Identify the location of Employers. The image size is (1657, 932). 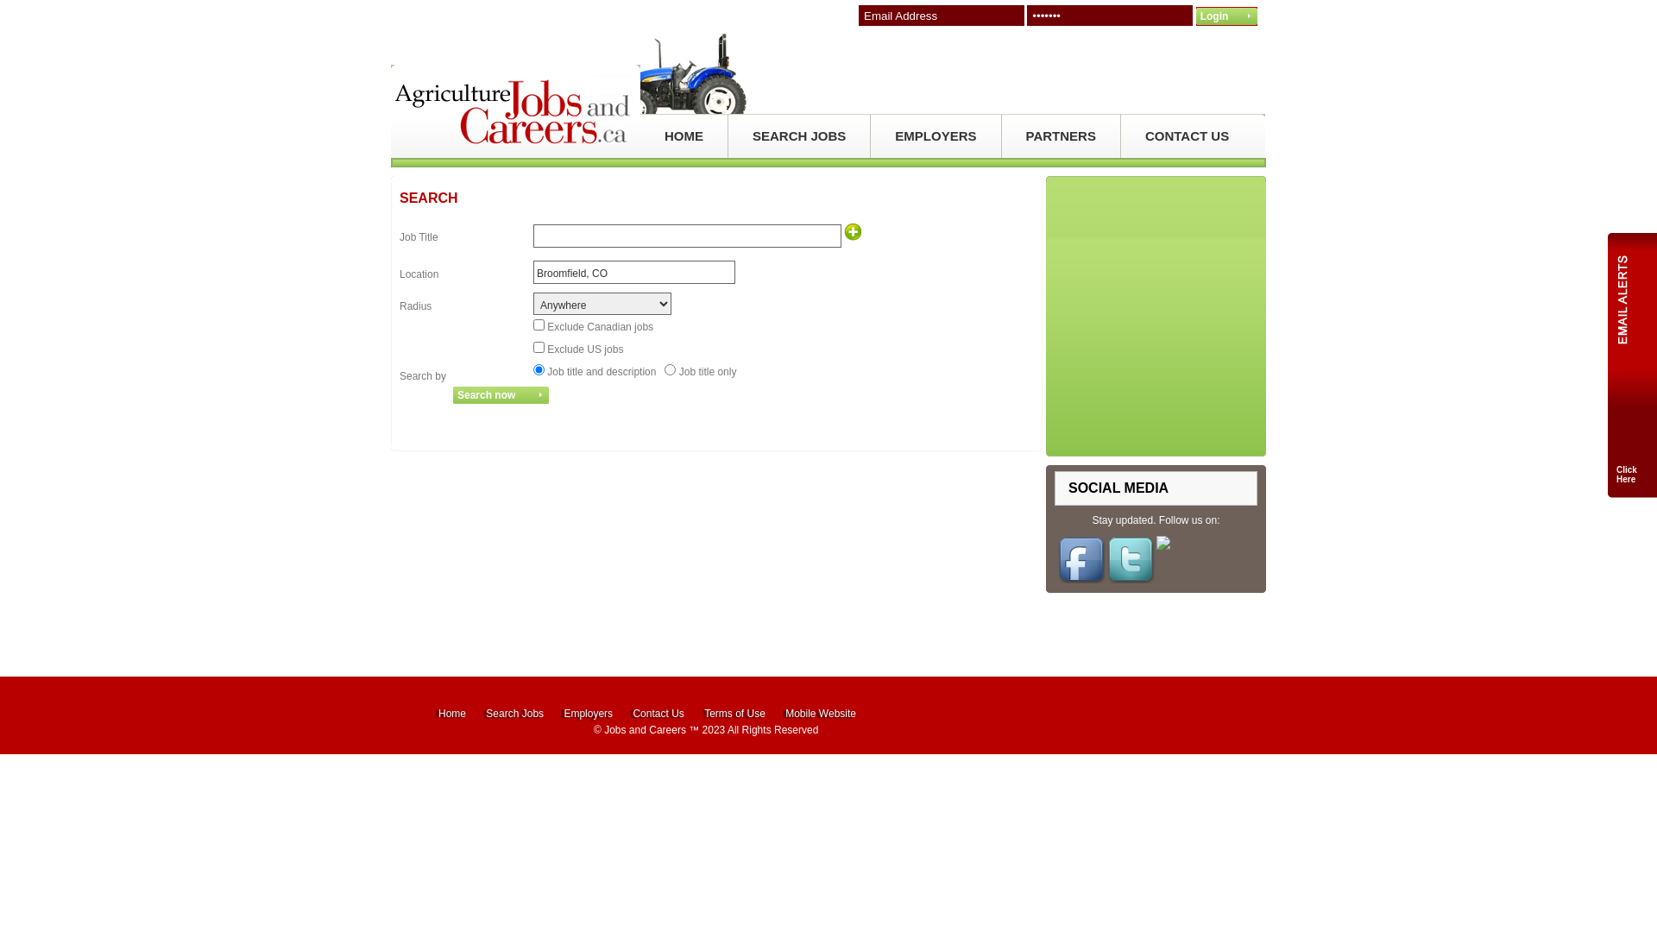
(589, 714).